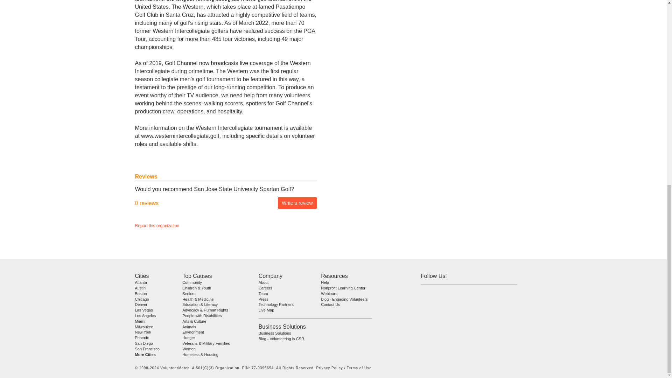 The width and height of the screenshot is (672, 378). Describe the element at coordinates (141, 304) in the screenshot. I see `Denver` at that location.